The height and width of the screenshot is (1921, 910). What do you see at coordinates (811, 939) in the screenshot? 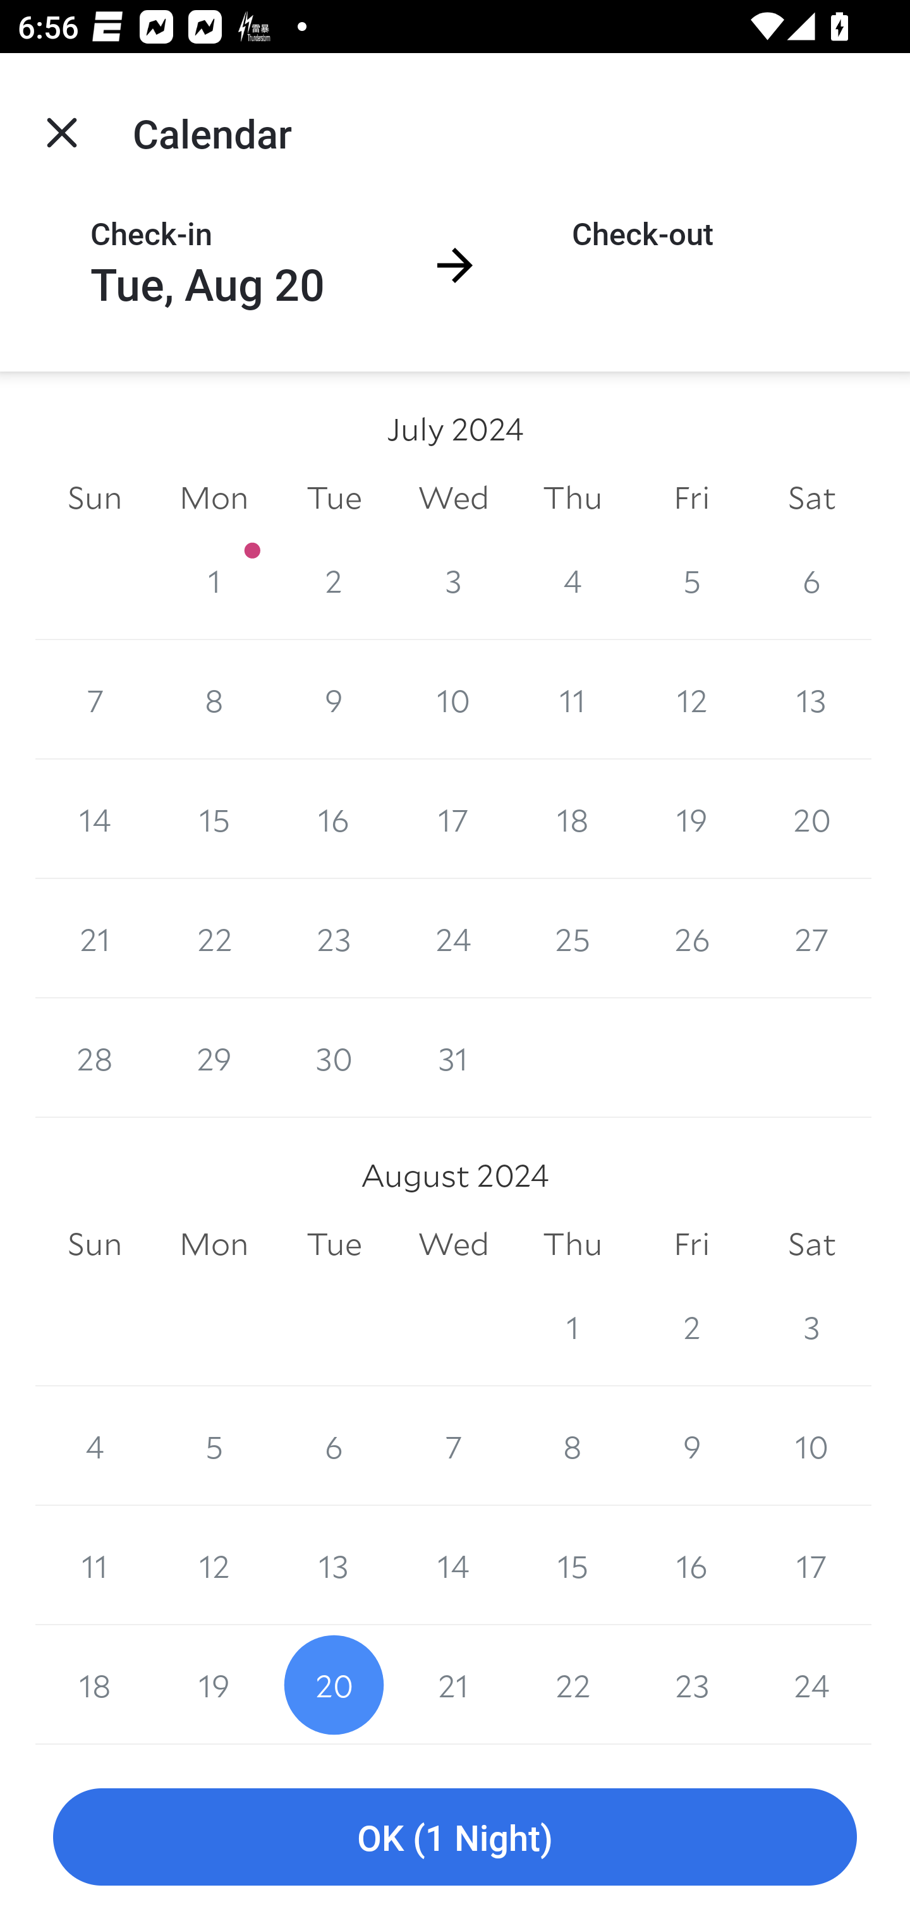
I see `27 27 July 2024` at bounding box center [811, 939].